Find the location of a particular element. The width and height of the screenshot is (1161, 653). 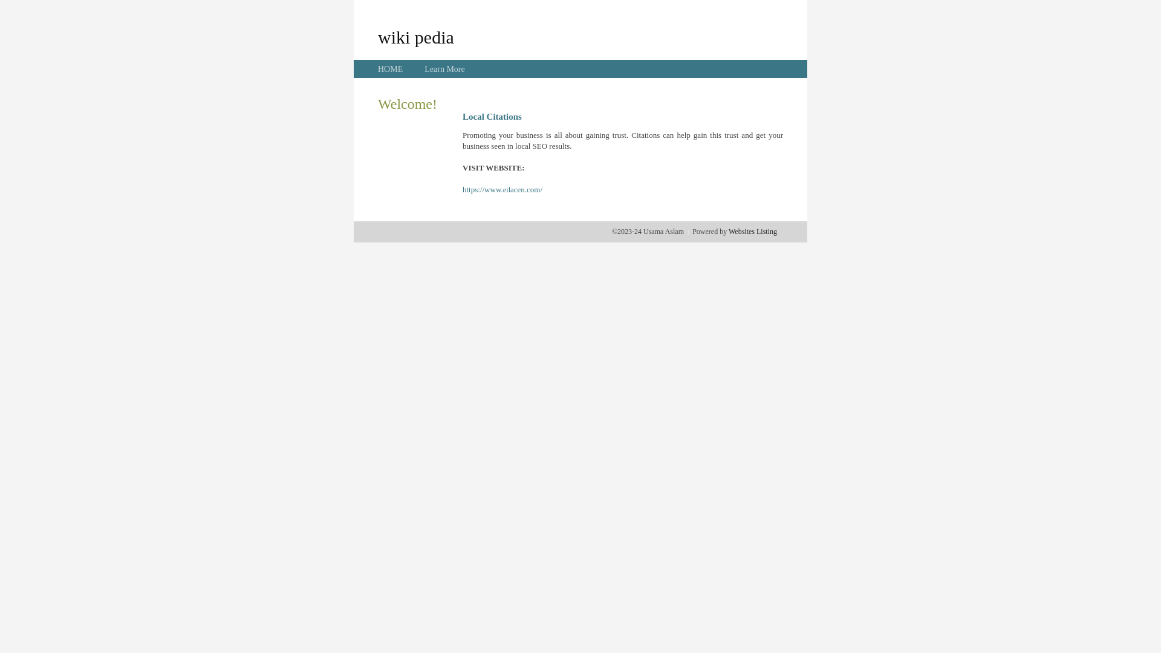

HOME is located at coordinates (391, 69).